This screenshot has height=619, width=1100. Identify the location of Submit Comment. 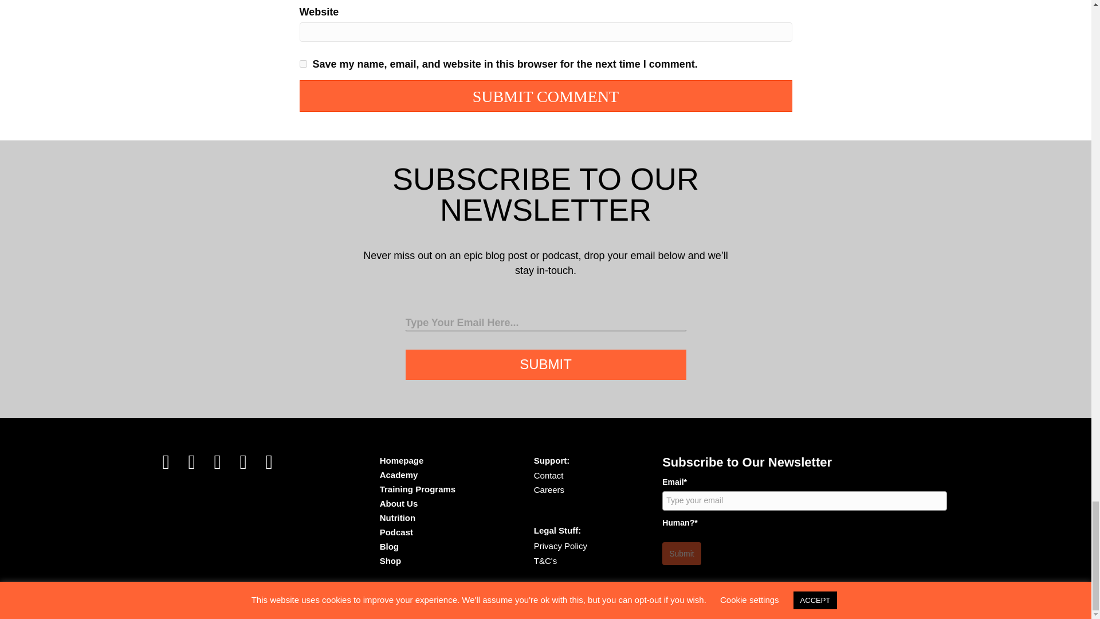
(545, 96).